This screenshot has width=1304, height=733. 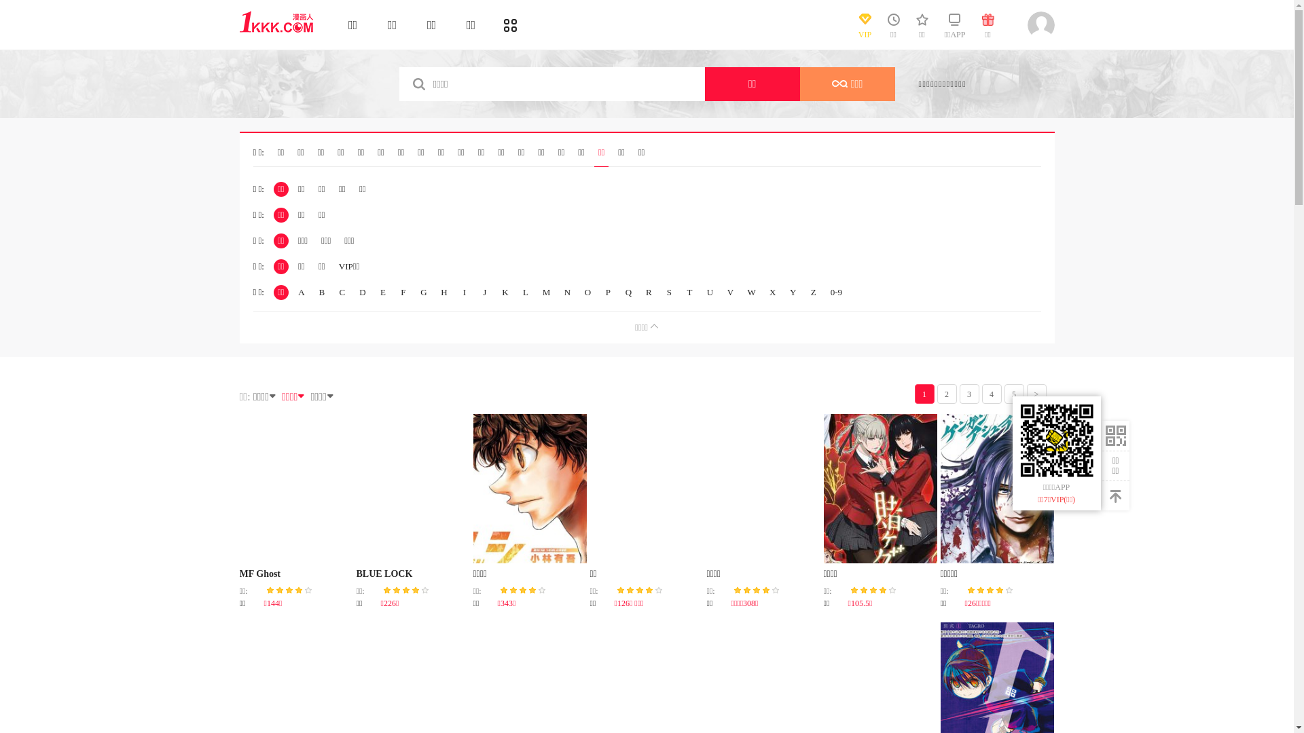 I want to click on 0-9, so click(x=837, y=293).